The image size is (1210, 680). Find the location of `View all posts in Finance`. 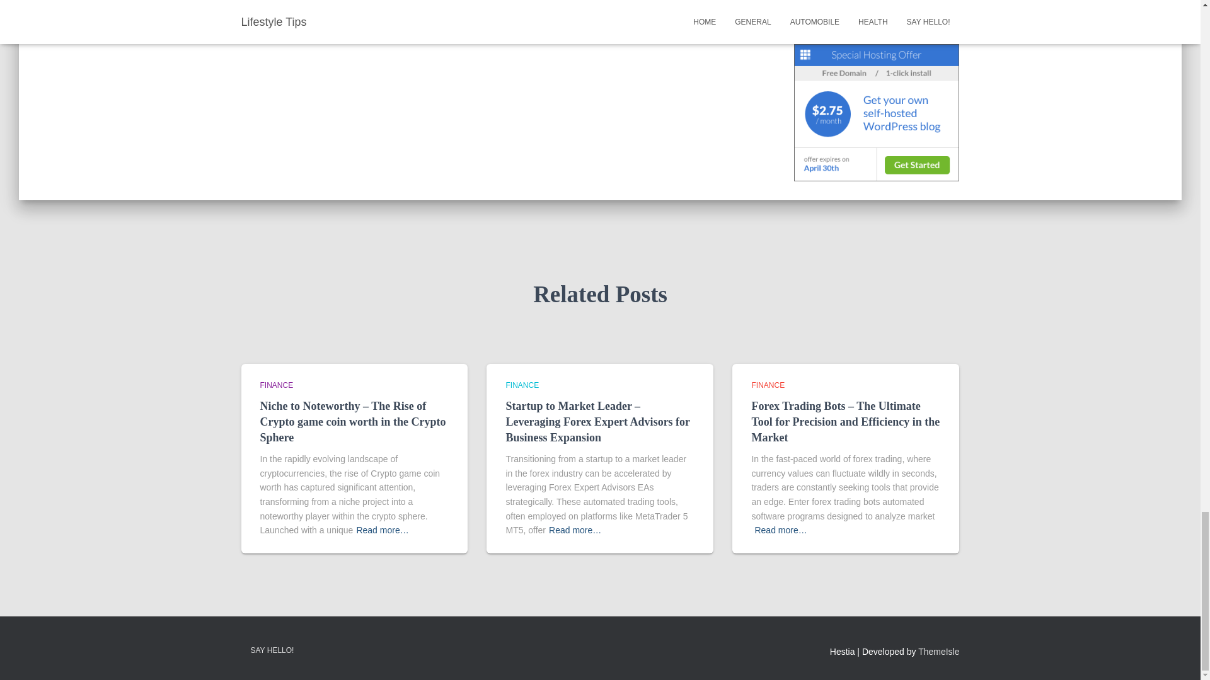

View all posts in Finance is located at coordinates (522, 385).